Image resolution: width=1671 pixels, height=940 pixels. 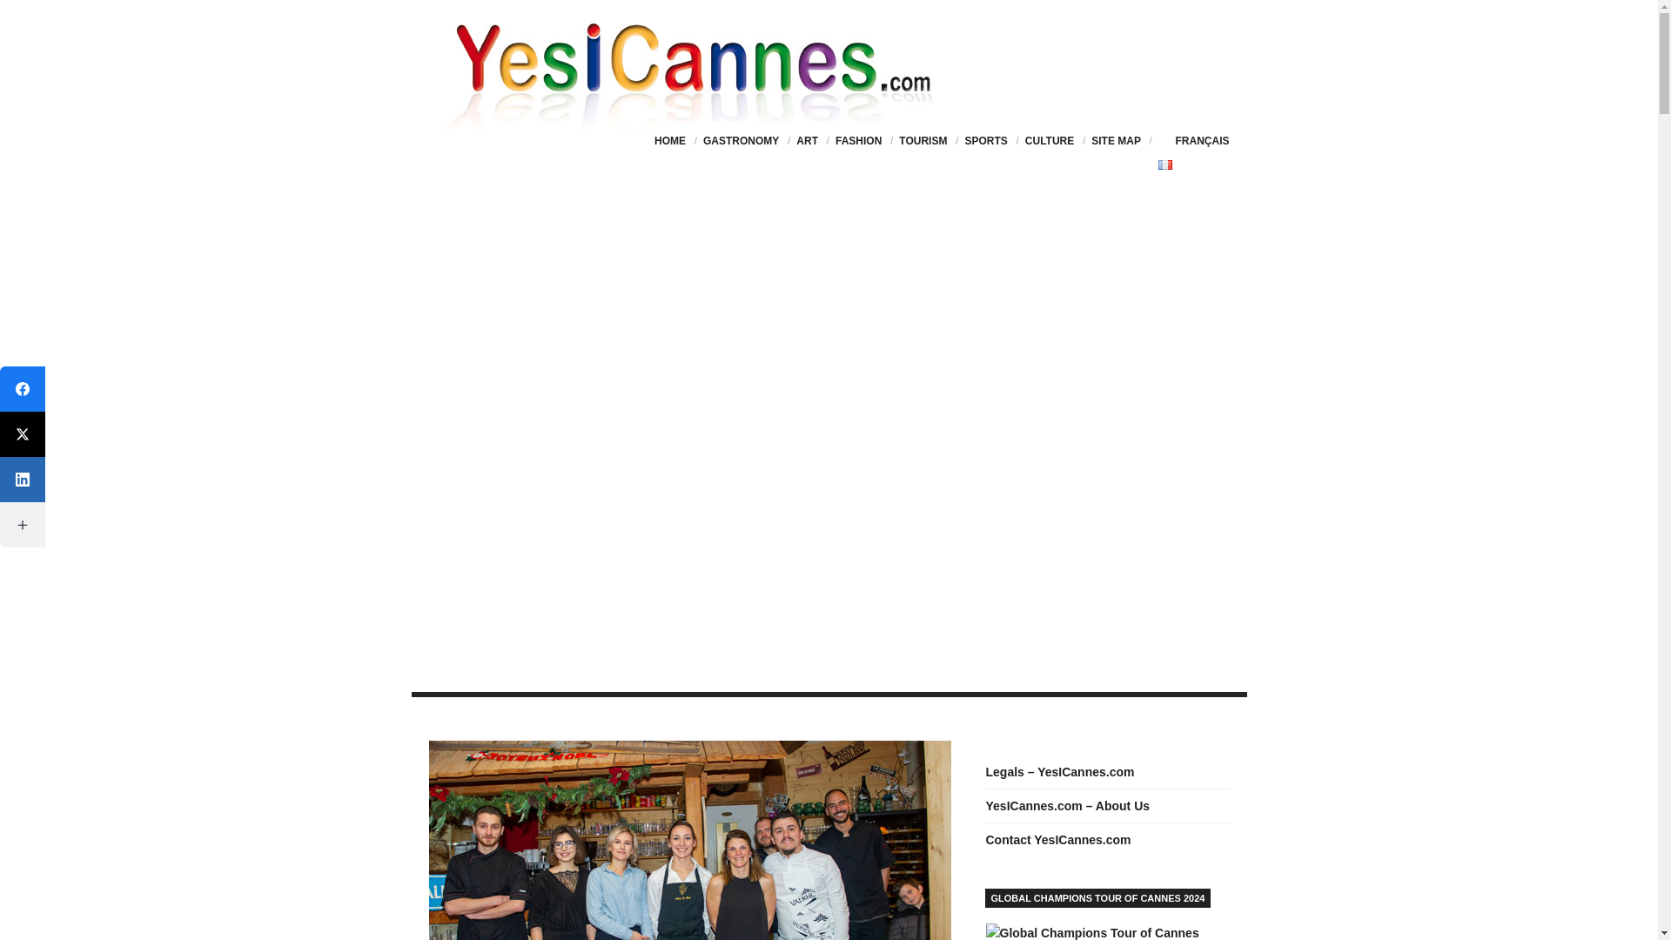 What do you see at coordinates (985, 141) in the screenshot?
I see `SPORTS` at bounding box center [985, 141].